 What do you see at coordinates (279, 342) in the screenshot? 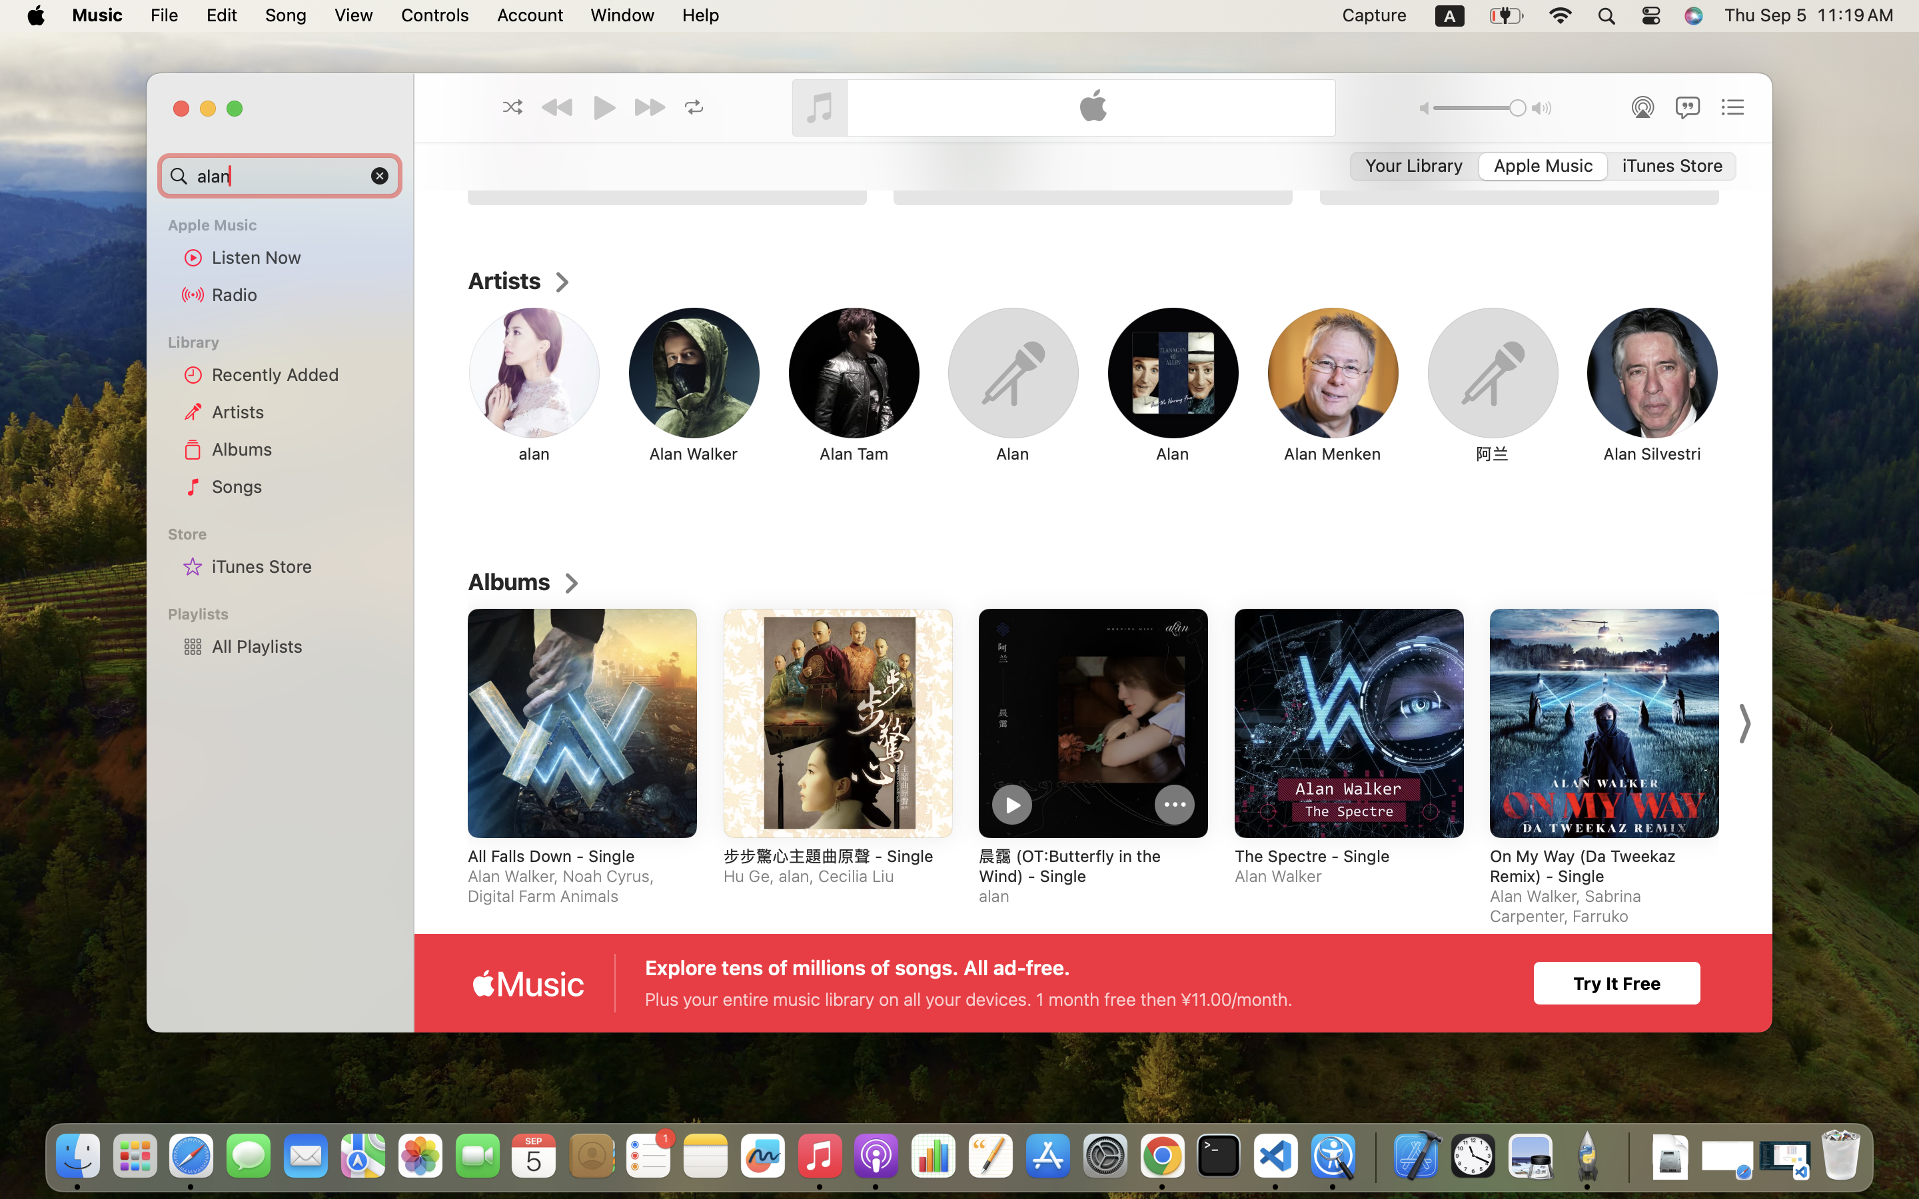
I see `Library` at bounding box center [279, 342].